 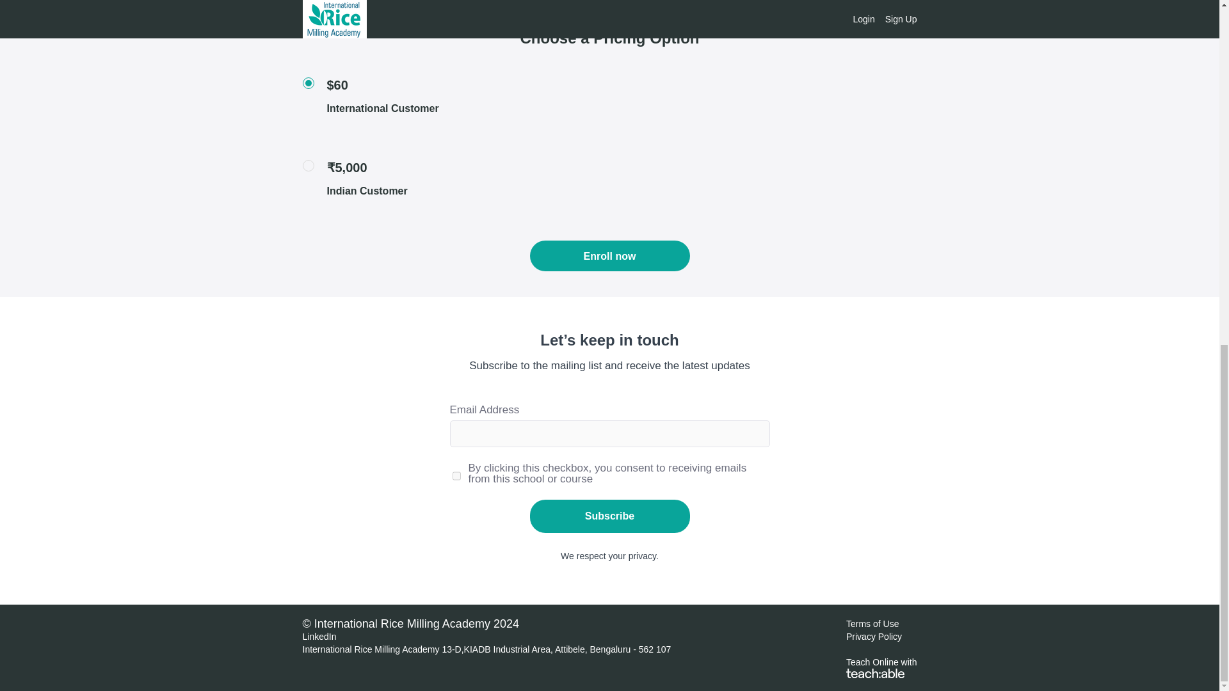 What do you see at coordinates (874, 637) in the screenshot?
I see `Privacy Policy` at bounding box center [874, 637].